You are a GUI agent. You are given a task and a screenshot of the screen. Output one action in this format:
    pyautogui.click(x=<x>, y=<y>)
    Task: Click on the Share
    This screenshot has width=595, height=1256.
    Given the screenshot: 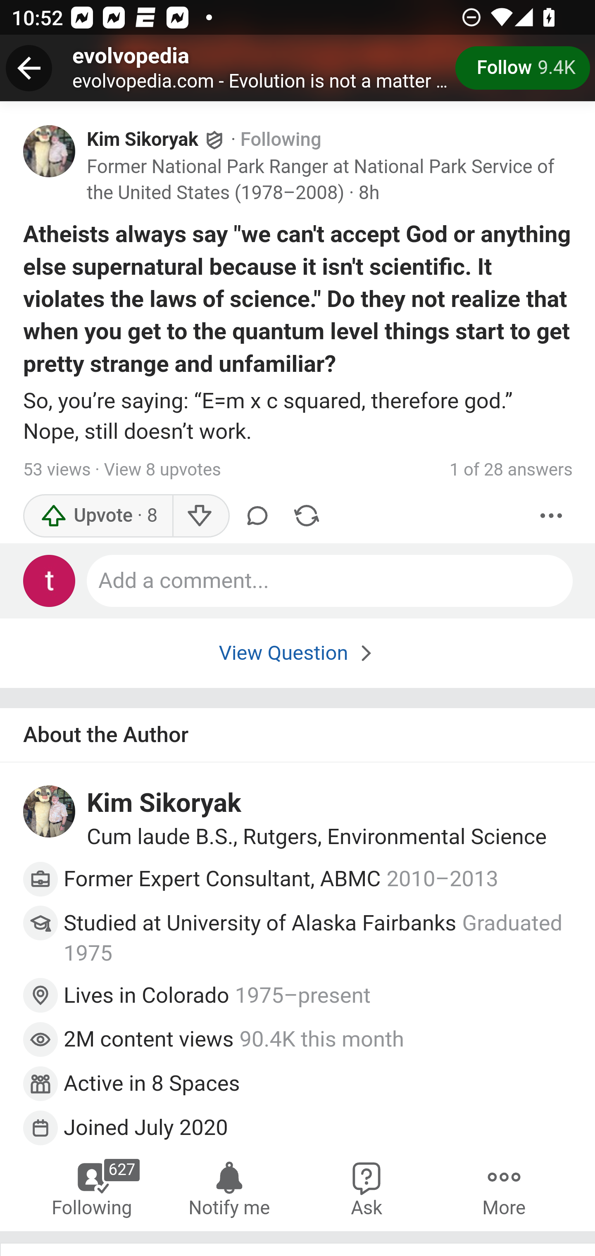 What is the action you would take?
    pyautogui.click(x=306, y=515)
    